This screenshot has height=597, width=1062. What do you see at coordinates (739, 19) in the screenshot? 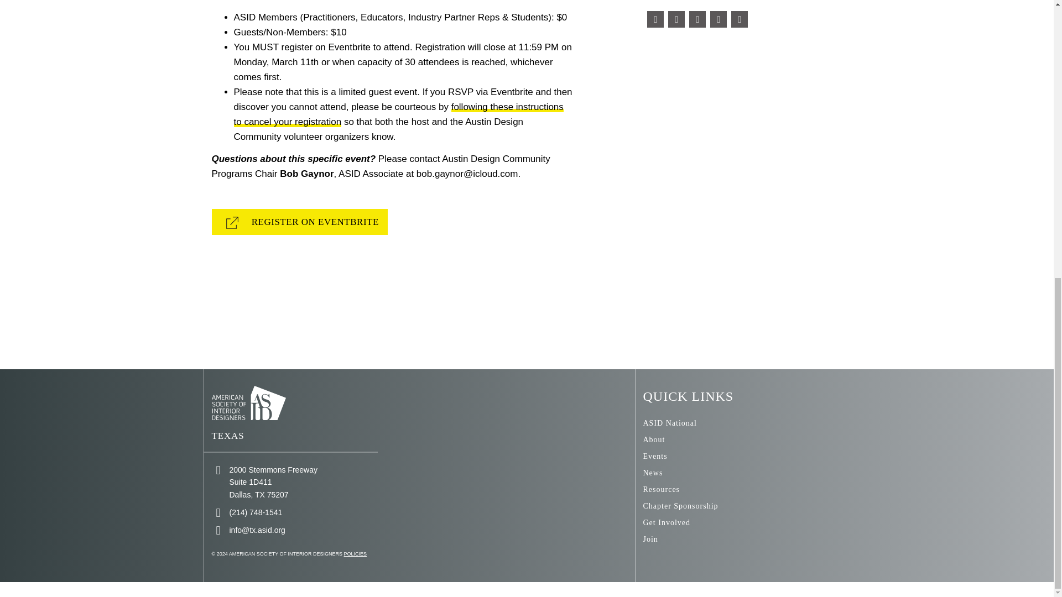
I see `Share via email` at bounding box center [739, 19].